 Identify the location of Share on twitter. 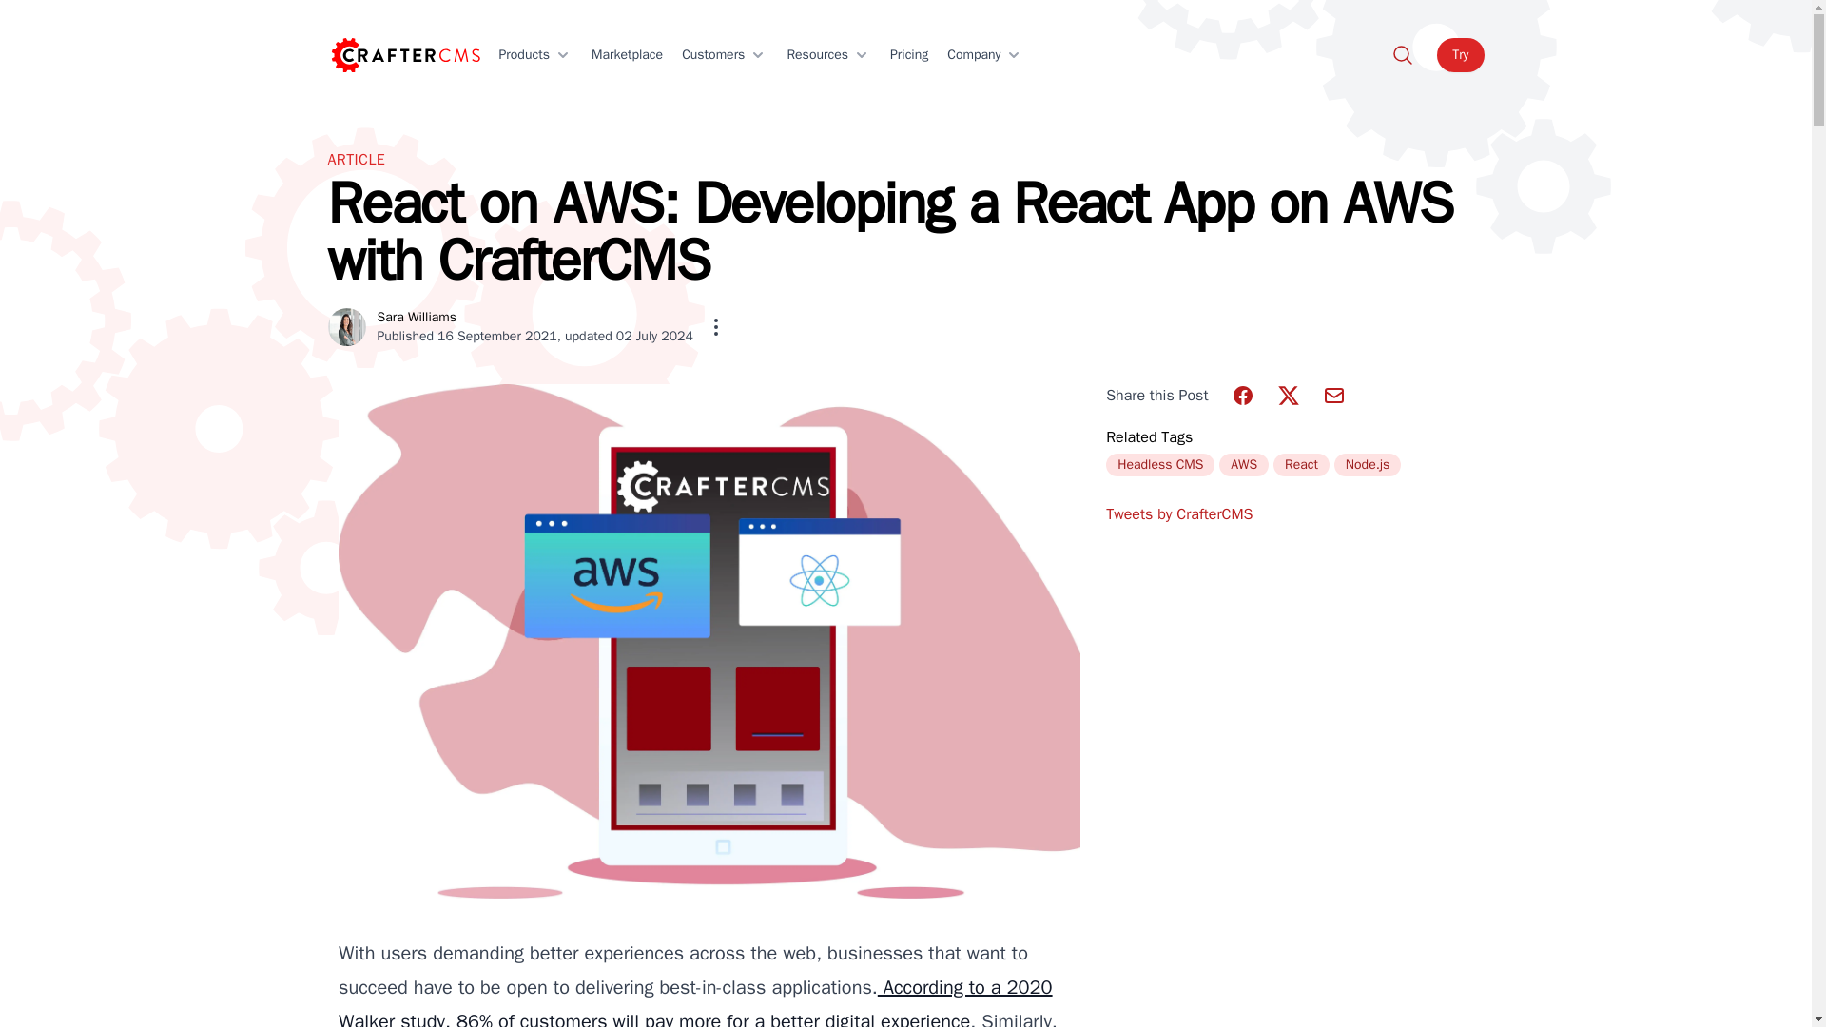
(1288, 395).